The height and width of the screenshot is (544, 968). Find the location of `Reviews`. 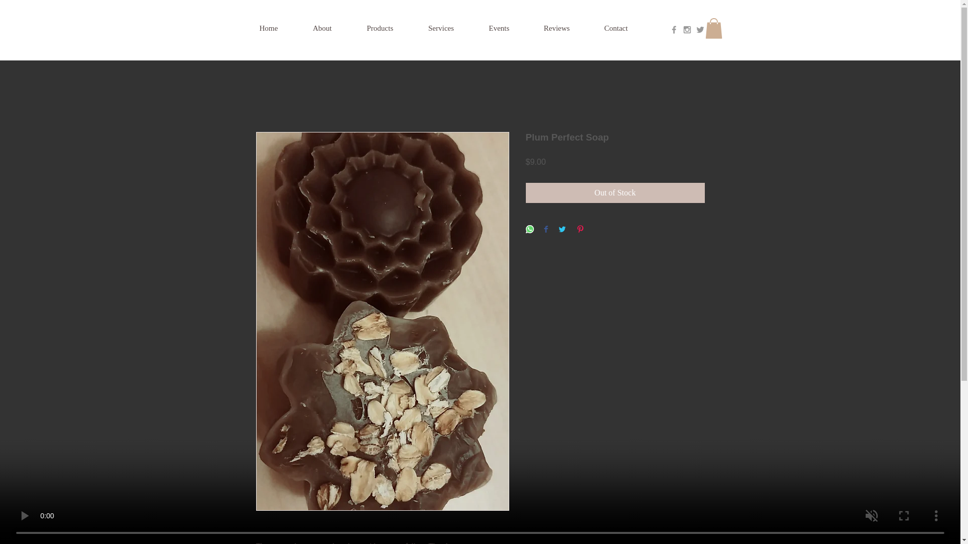

Reviews is located at coordinates (569, 28).